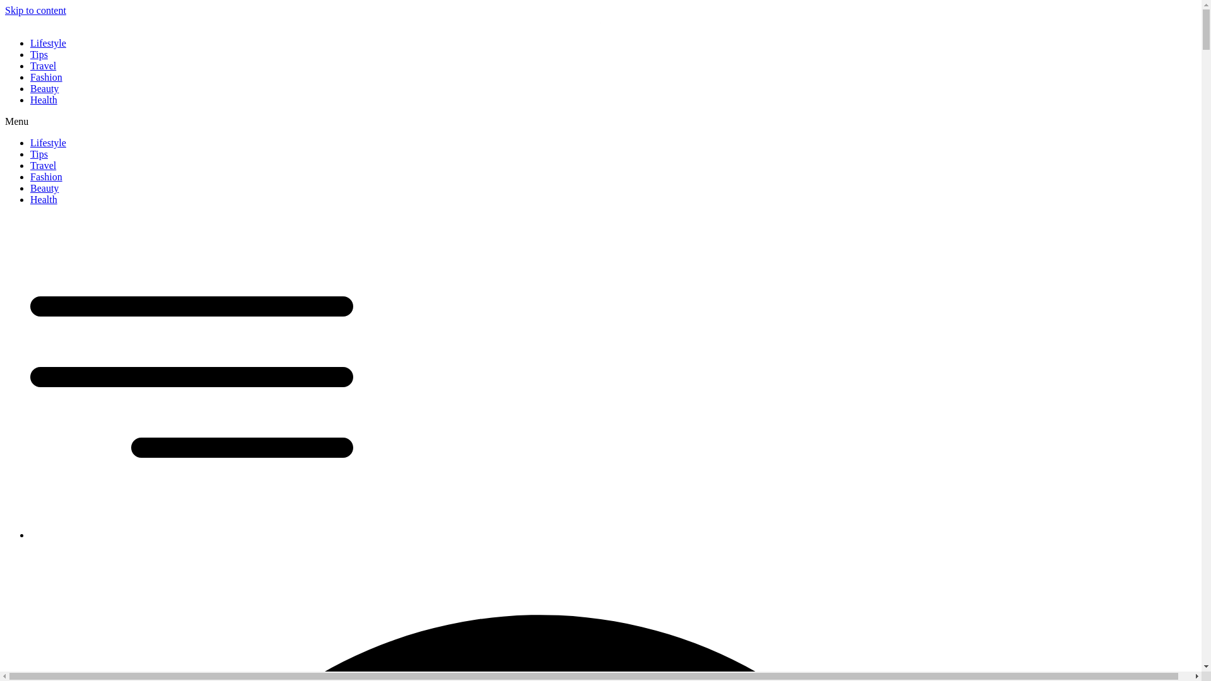 The width and height of the screenshot is (1211, 681). What do you see at coordinates (43, 66) in the screenshot?
I see `Travel` at bounding box center [43, 66].